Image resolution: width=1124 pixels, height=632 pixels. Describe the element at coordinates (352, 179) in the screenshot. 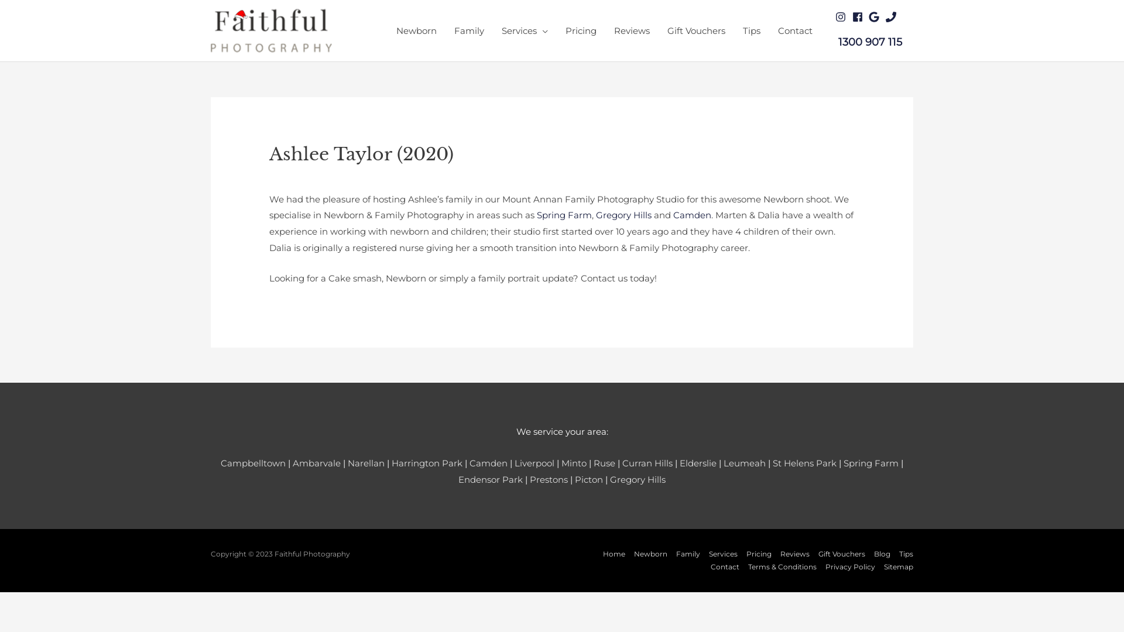

I see `FAITHFUL-PHOTOGRAPHY-048-of-50-IMG_6427` at that location.